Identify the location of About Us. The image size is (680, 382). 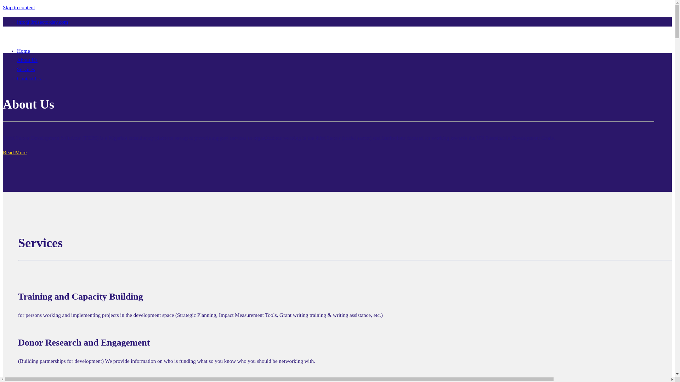
(27, 60).